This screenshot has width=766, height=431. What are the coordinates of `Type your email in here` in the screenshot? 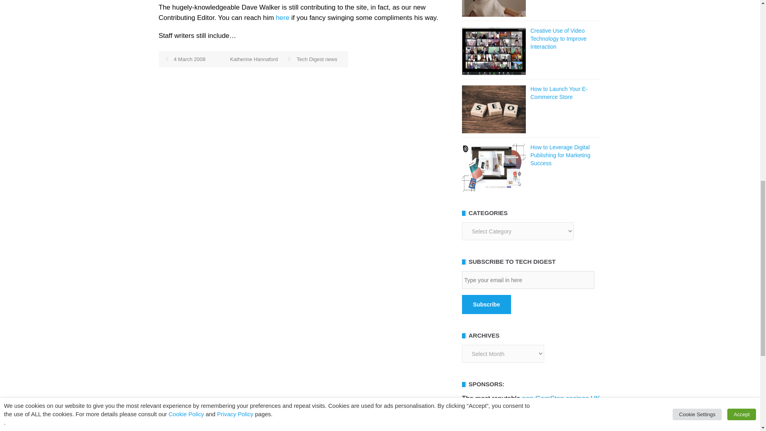 It's located at (528, 280).